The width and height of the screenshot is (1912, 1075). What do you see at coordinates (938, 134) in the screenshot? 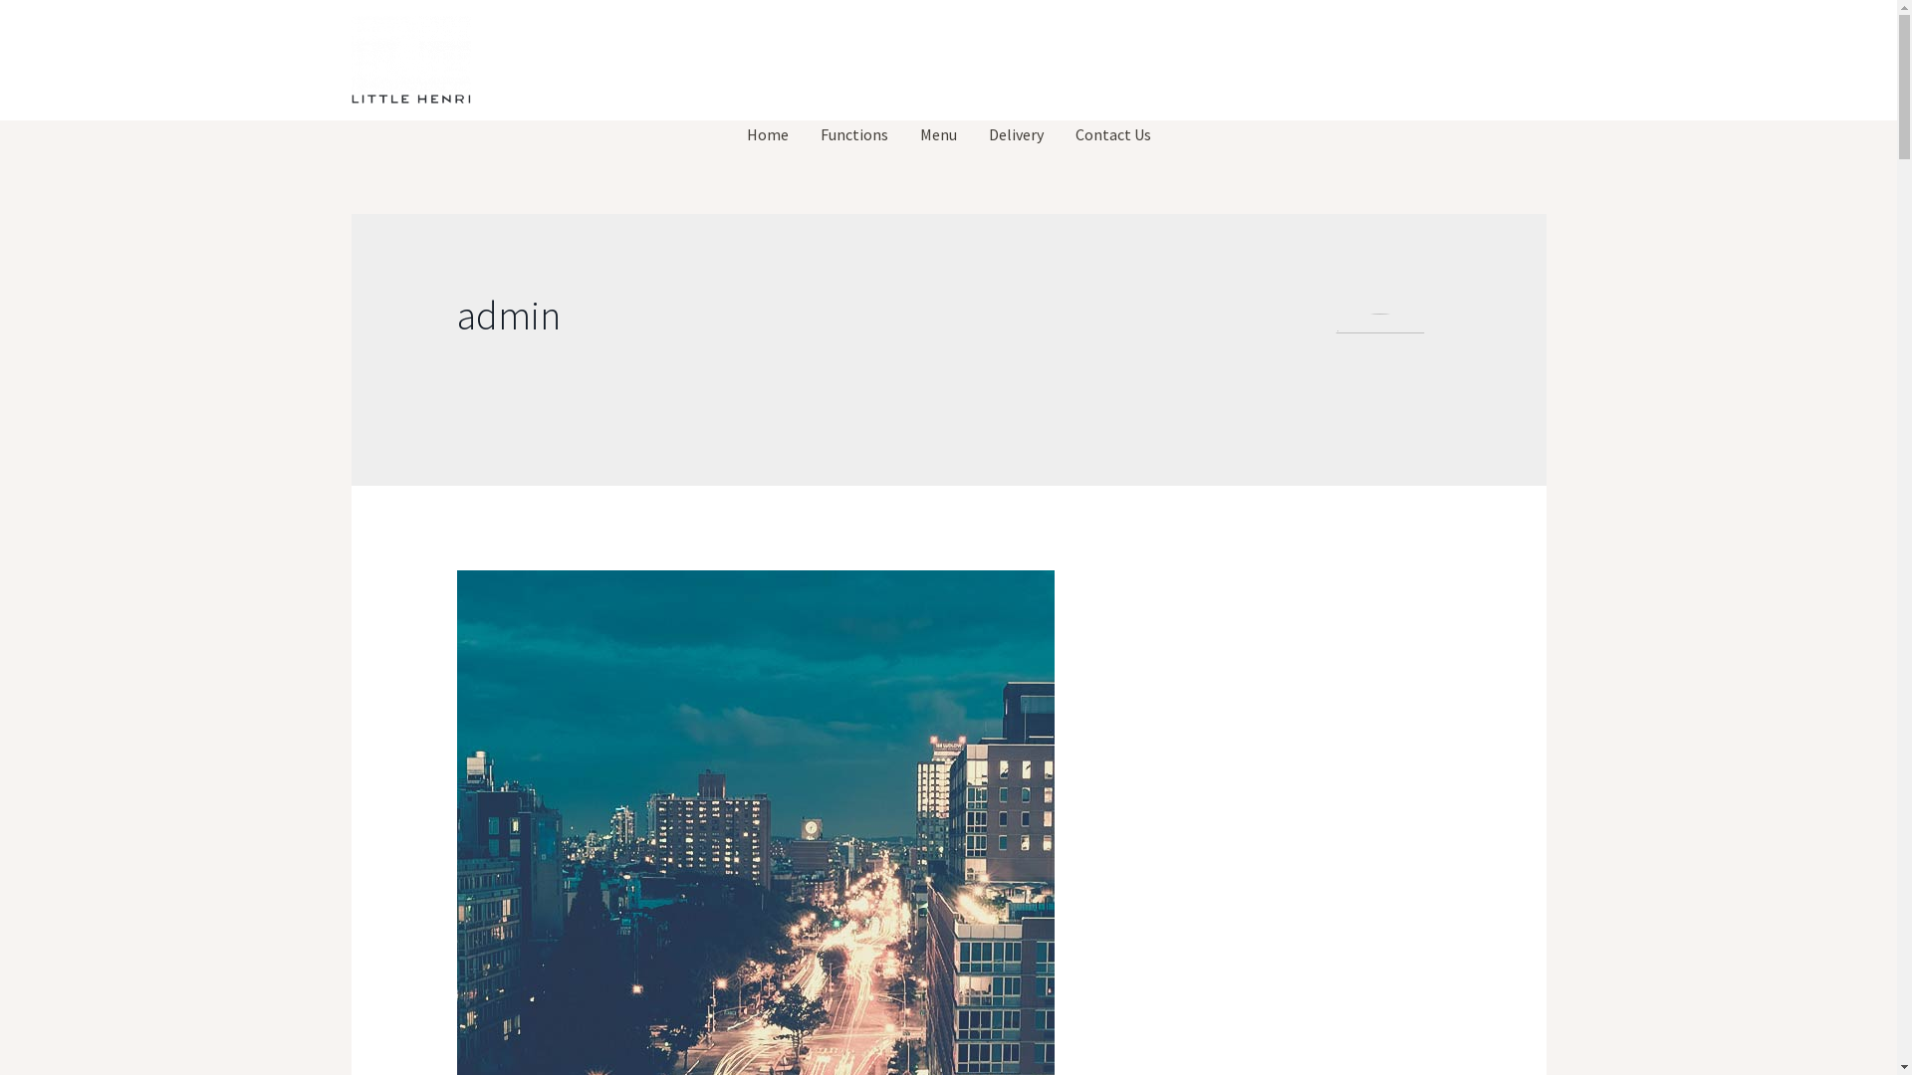
I see `Menu` at bounding box center [938, 134].